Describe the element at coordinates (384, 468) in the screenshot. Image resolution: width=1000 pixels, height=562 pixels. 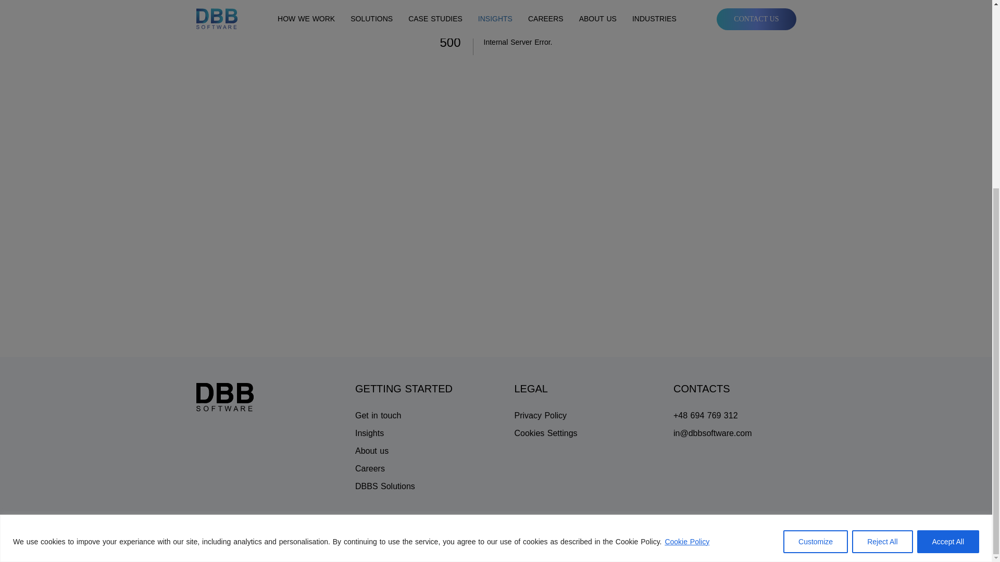
I see `Careers` at that location.